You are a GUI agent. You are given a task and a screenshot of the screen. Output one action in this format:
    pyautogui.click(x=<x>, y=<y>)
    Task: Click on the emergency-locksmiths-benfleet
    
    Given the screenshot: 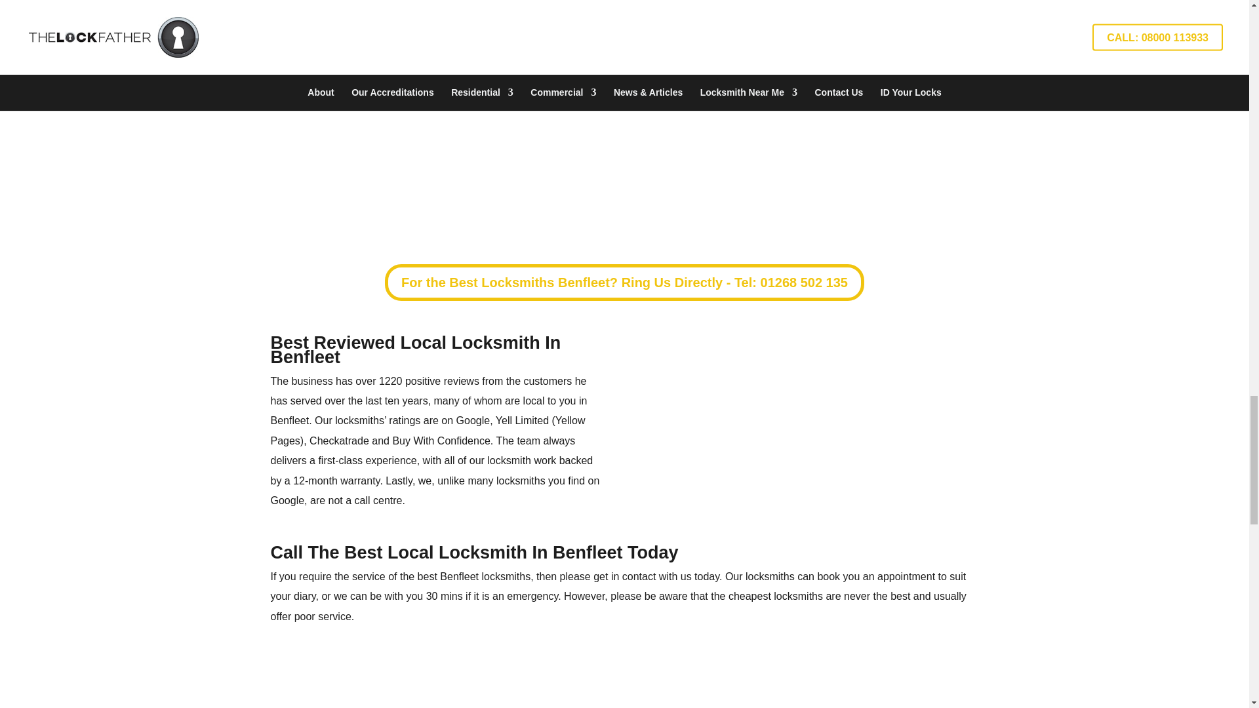 What is the action you would take?
    pyautogui.click(x=624, y=692)
    